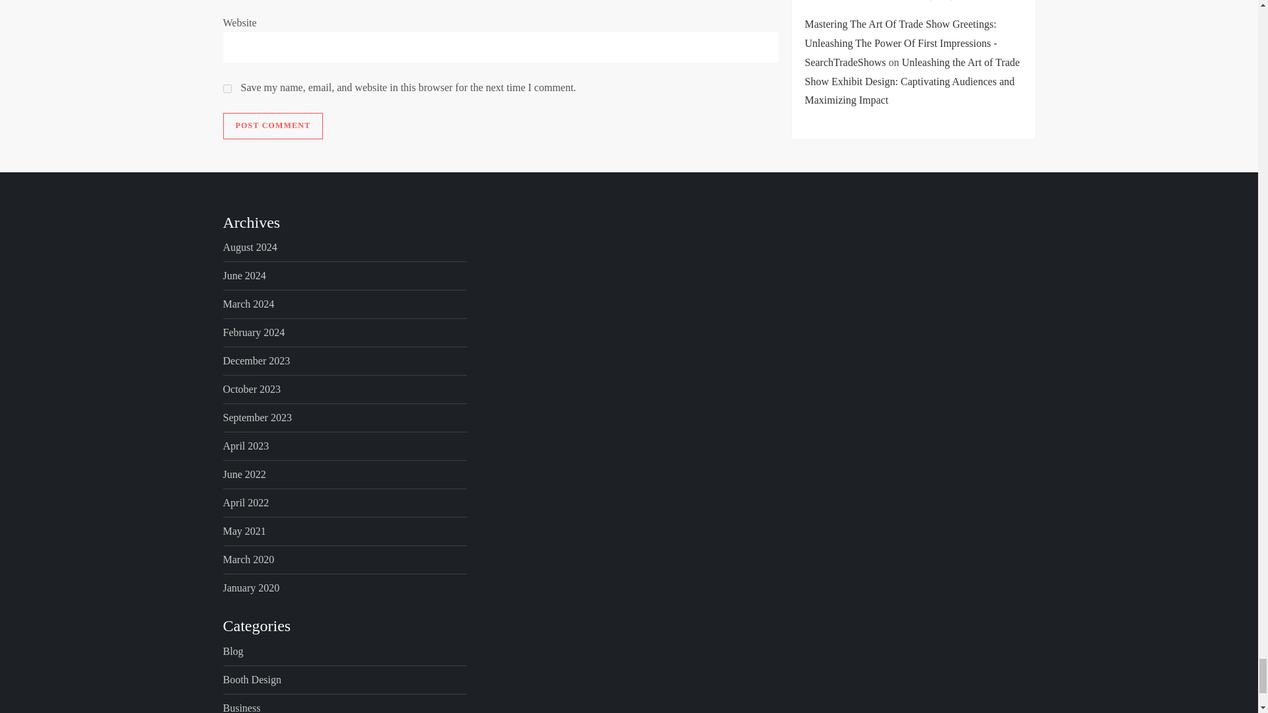 Image resolution: width=1268 pixels, height=713 pixels. I want to click on Post Comment, so click(273, 125).